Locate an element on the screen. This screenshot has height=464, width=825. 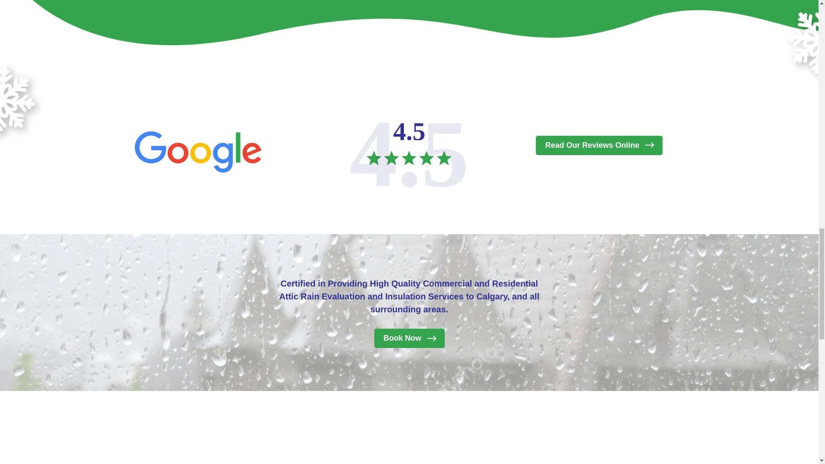
Image 58 is located at coordinates (198, 150).